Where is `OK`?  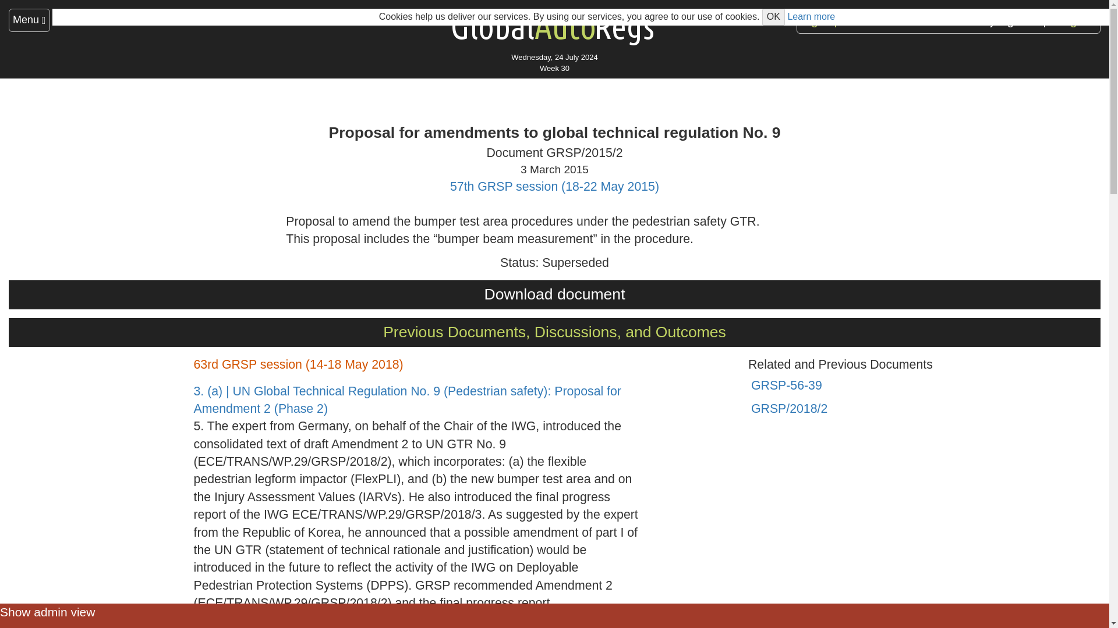 OK is located at coordinates (773, 17).